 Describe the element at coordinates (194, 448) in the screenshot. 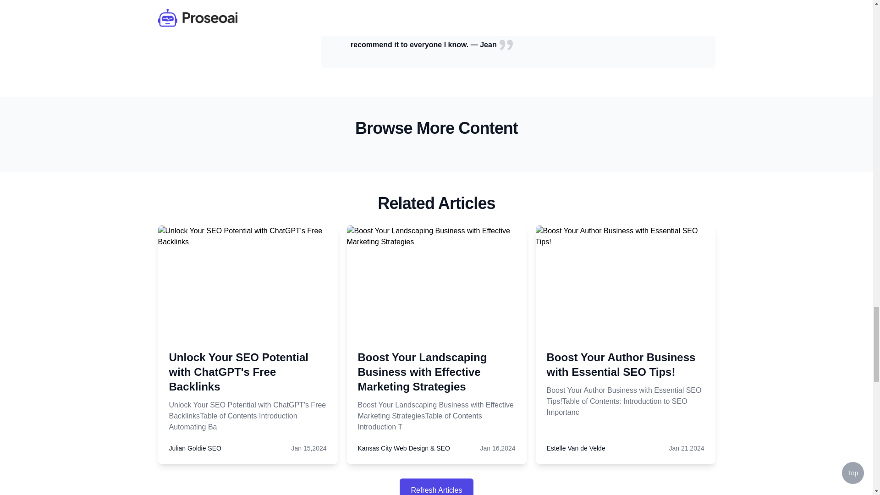

I see `Julian Goldie SEO` at that location.